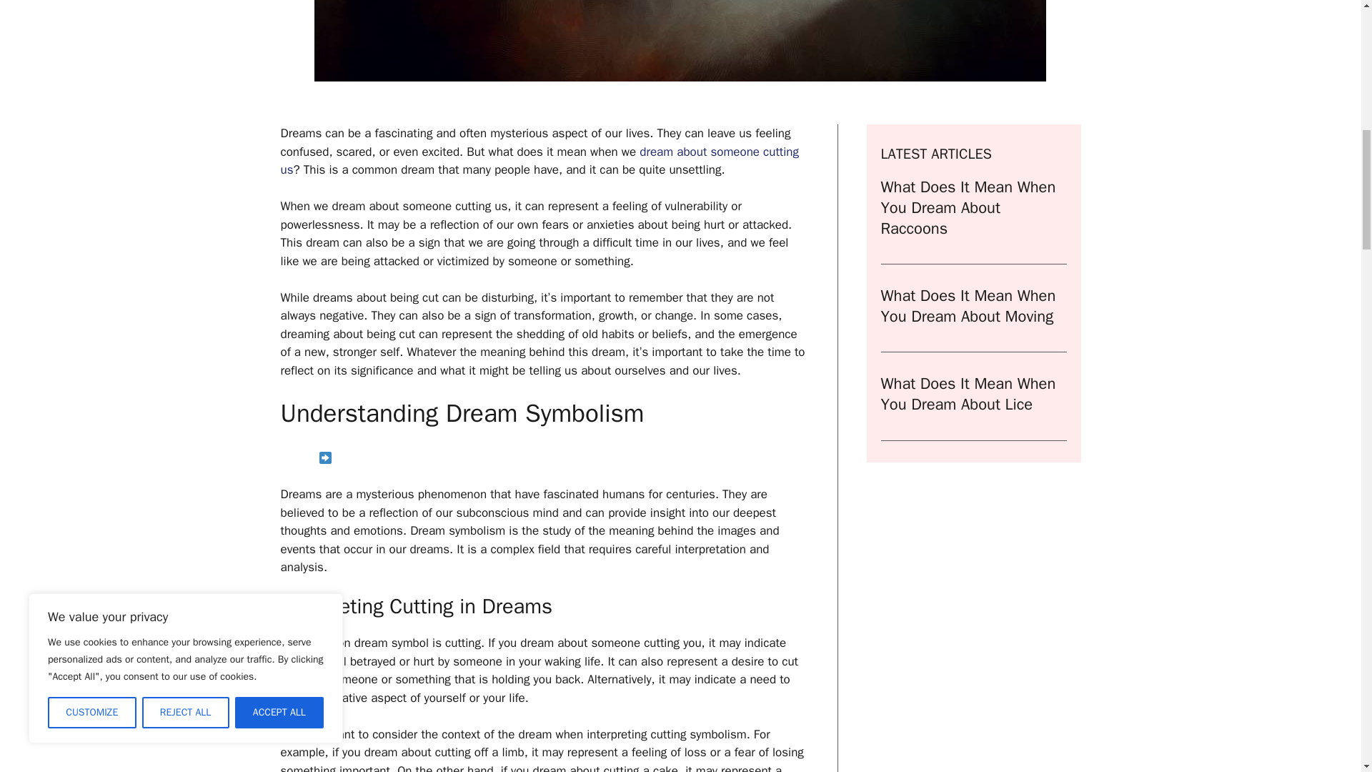 This screenshot has width=1372, height=772. I want to click on What Does It Mean When You Dream About Moving, so click(968, 306).